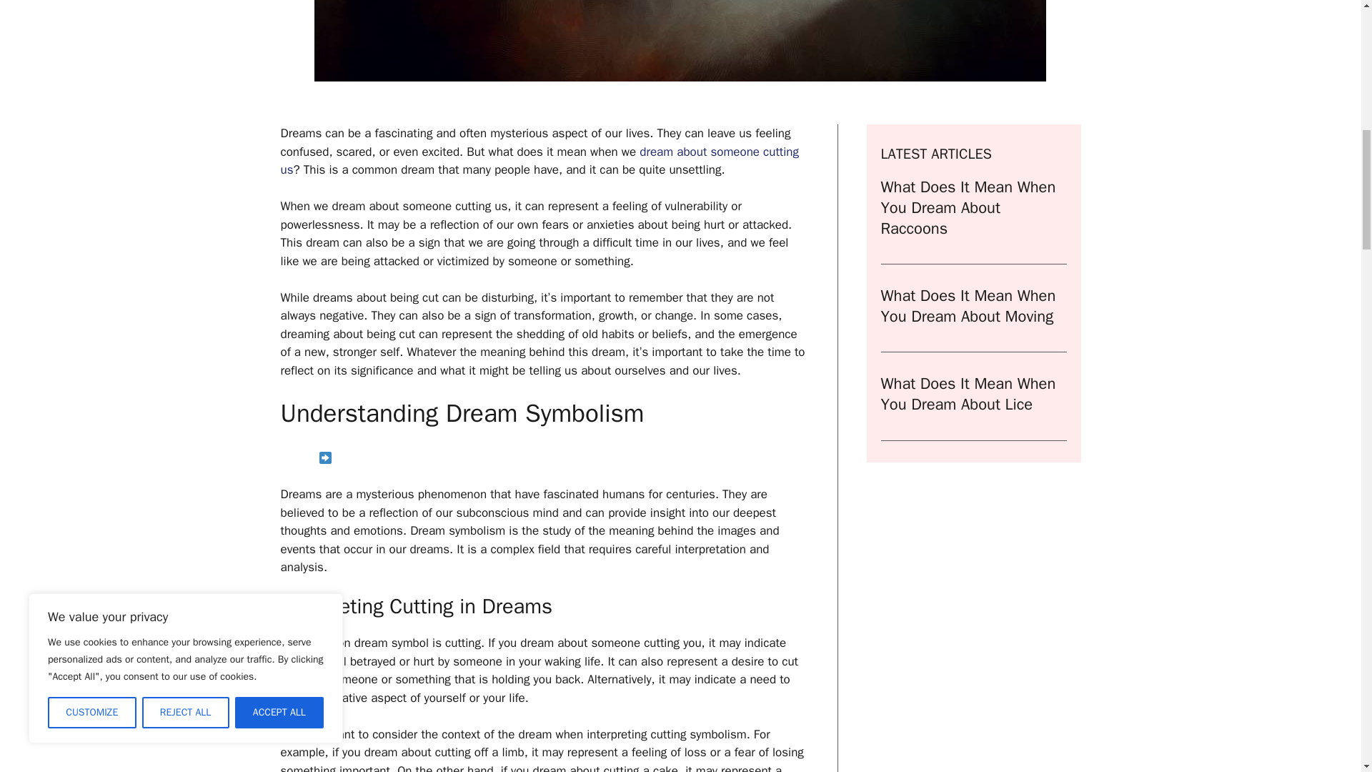 This screenshot has width=1372, height=772. I want to click on What Does It Mean When You Dream About Moving, so click(968, 306).